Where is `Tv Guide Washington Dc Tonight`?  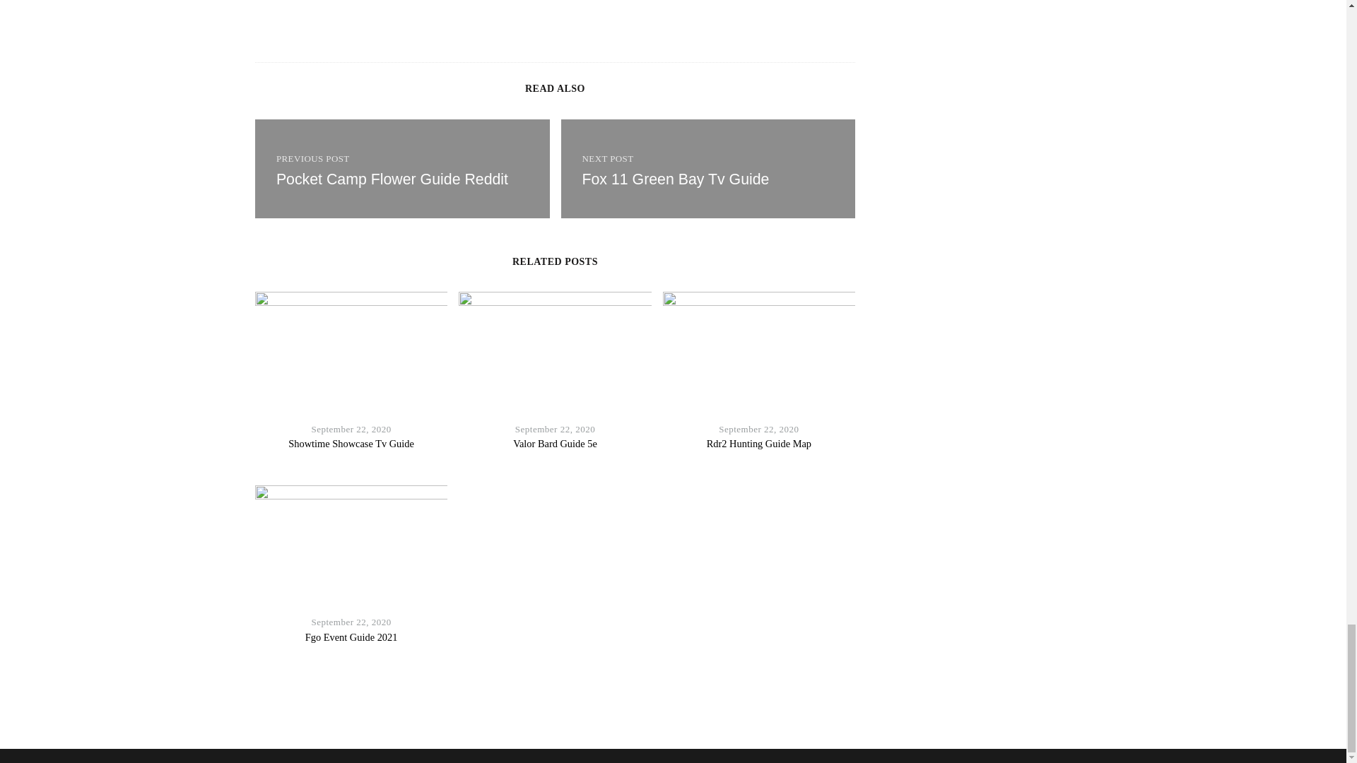
Tv Guide Washington Dc Tonight is located at coordinates (401, 168).